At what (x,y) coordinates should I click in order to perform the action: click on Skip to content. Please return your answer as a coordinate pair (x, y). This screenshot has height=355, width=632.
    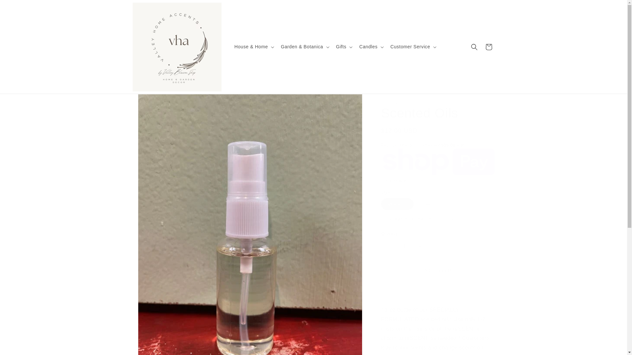
    Looking at the image, I should click on (20, 8).